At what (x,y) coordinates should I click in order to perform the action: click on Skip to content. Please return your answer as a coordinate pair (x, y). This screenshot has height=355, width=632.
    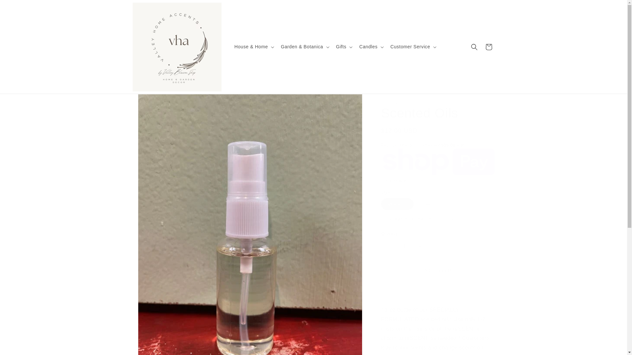
    Looking at the image, I should click on (20, 8).